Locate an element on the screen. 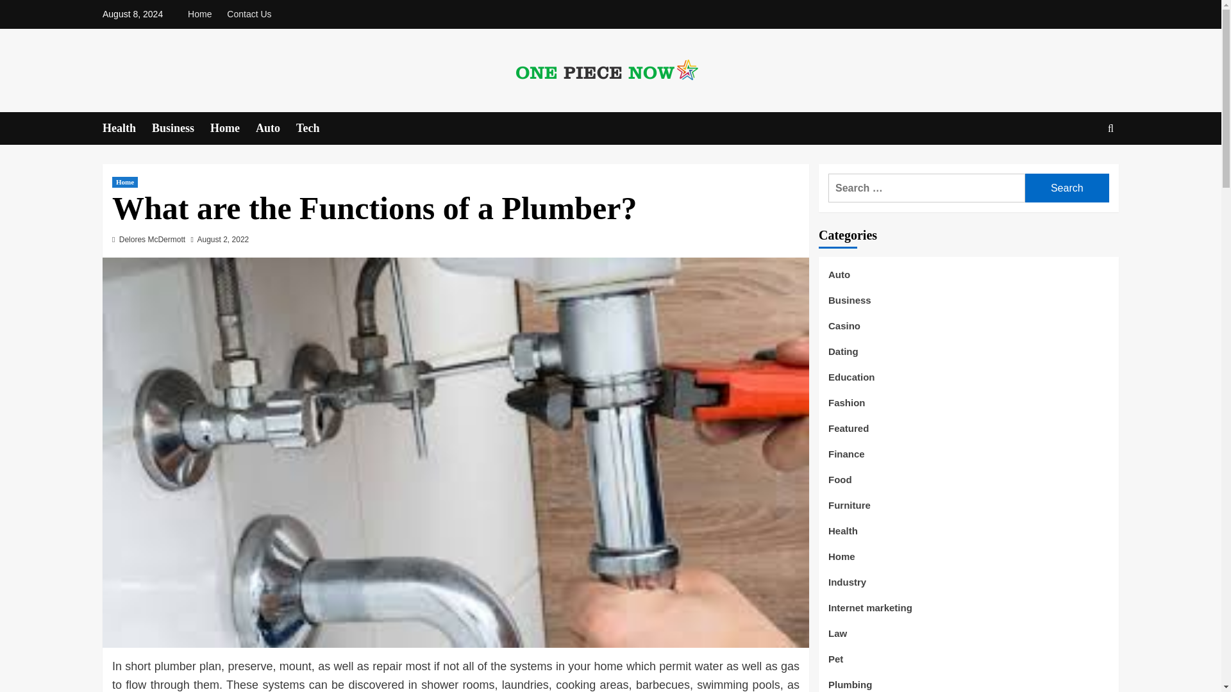 This screenshot has width=1231, height=692. Delores McDermott is located at coordinates (153, 240).